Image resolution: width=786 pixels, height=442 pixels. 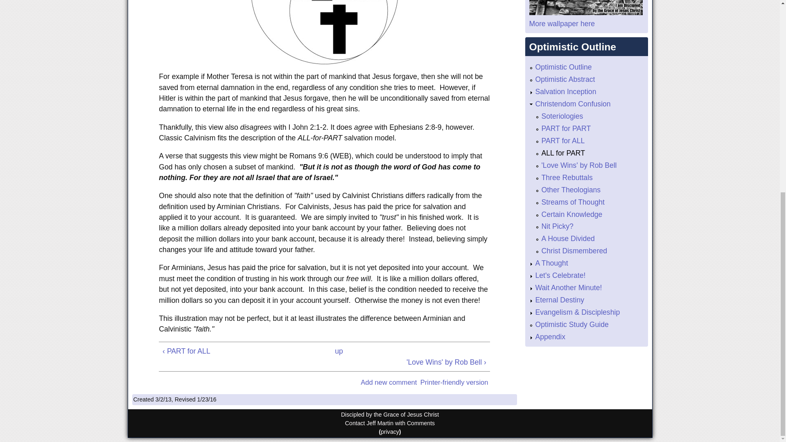 What do you see at coordinates (227, 351) in the screenshot?
I see `Go to previous page` at bounding box center [227, 351].